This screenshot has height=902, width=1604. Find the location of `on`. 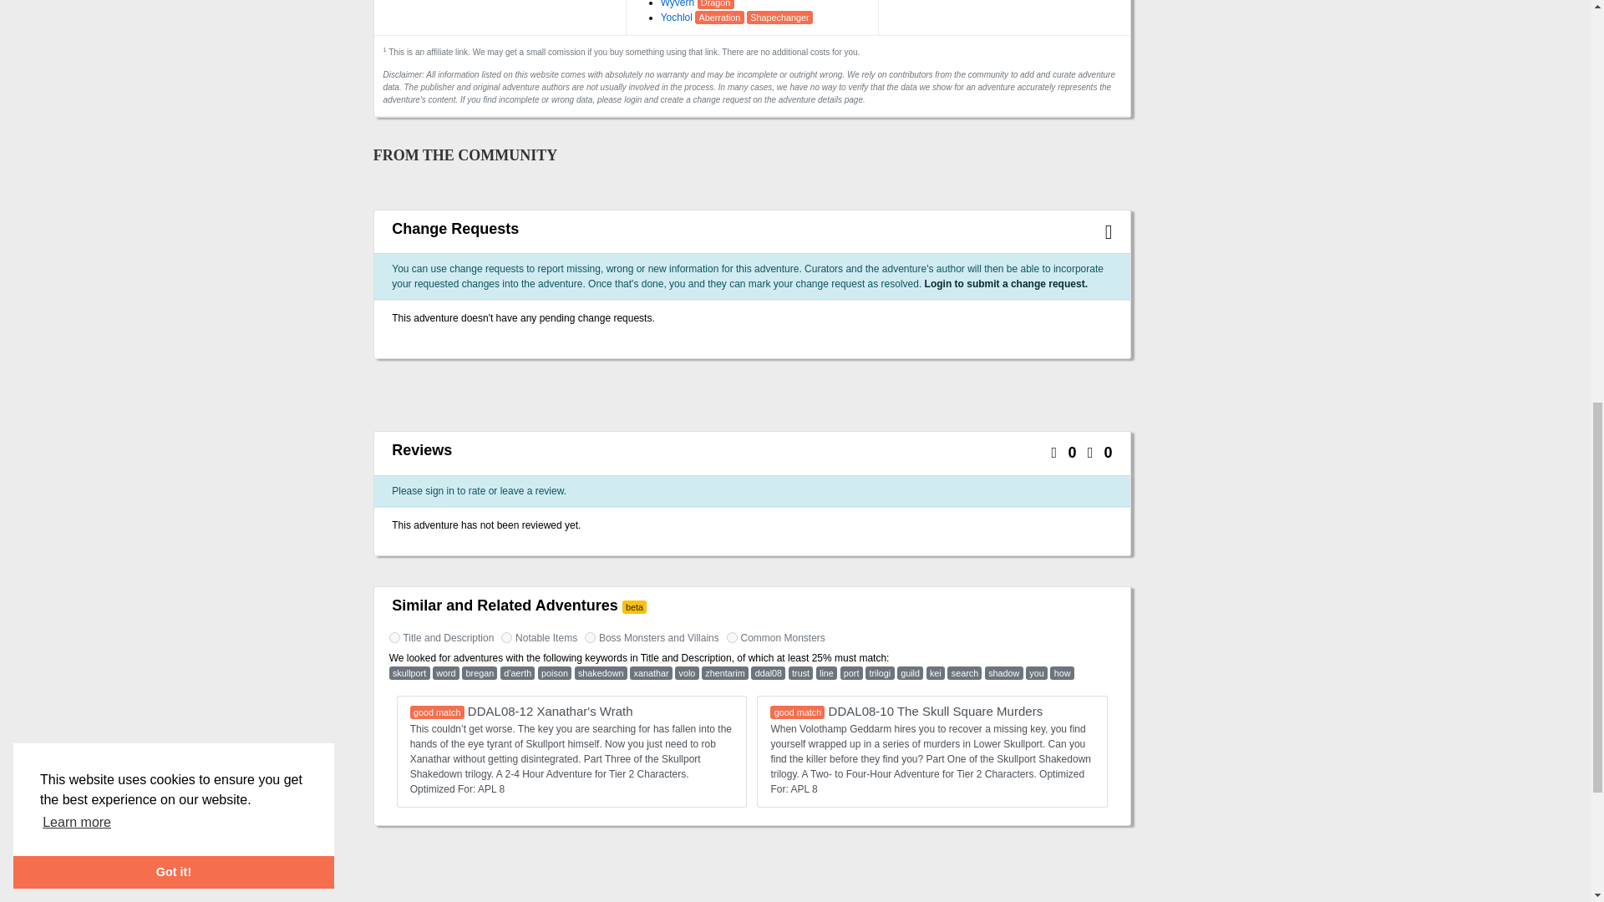

on is located at coordinates (394, 638).